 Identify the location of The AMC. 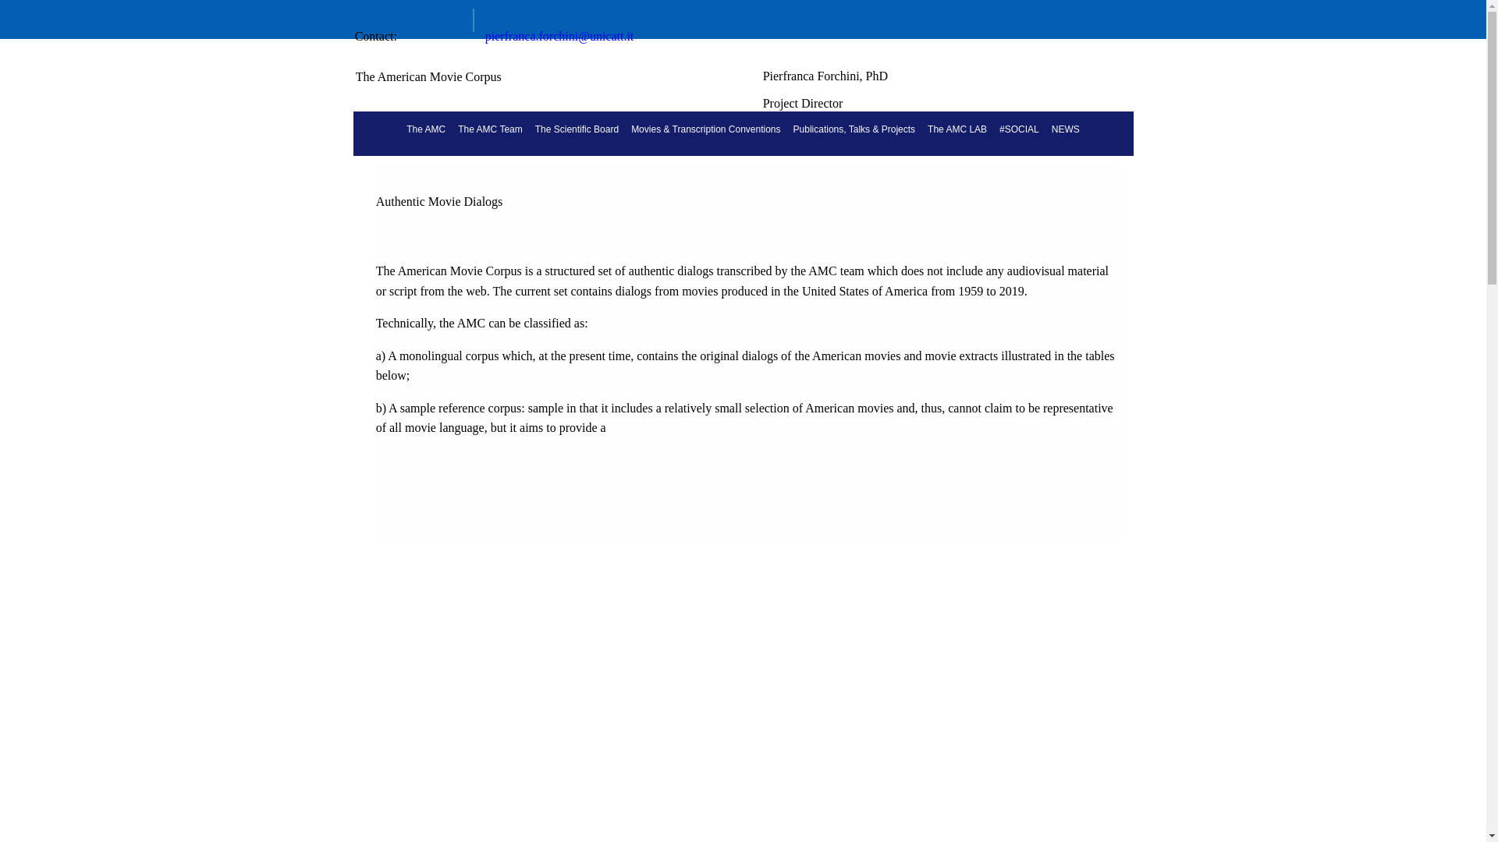
(426, 128).